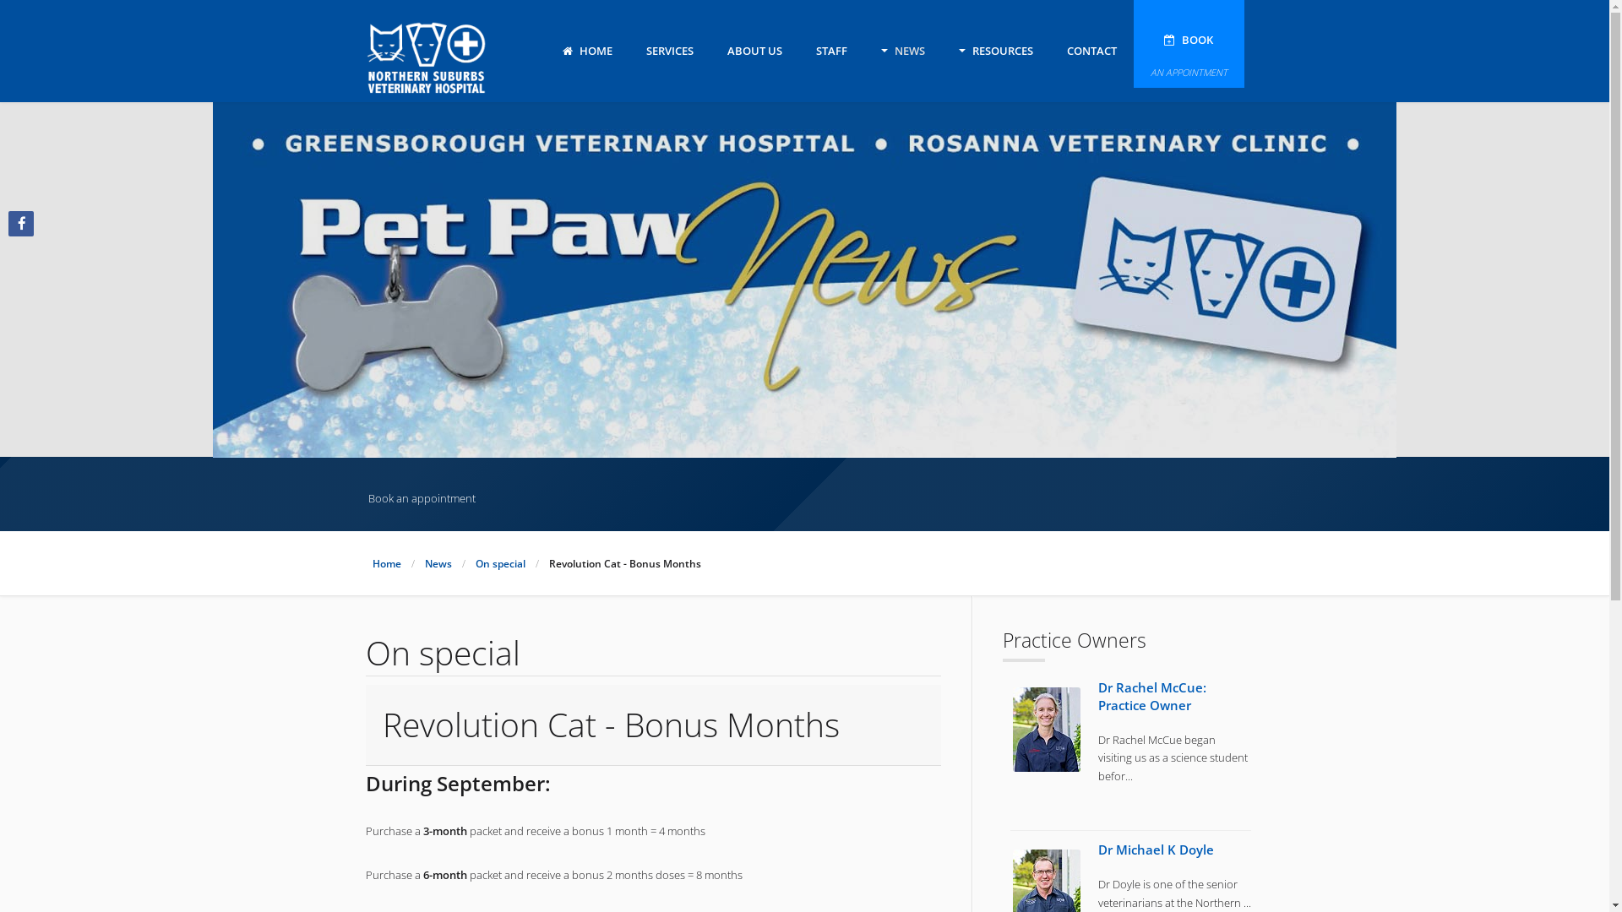 The height and width of the screenshot is (912, 1622). What do you see at coordinates (438, 563) in the screenshot?
I see `News` at bounding box center [438, 563].